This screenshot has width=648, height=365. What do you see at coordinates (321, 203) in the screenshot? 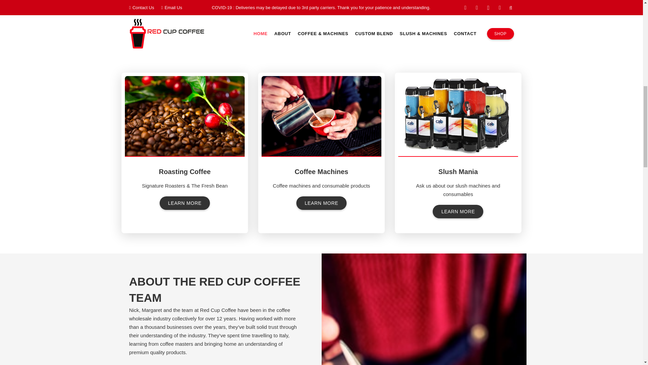
I see `LEARN MORE` at bounding box center [321, 203].